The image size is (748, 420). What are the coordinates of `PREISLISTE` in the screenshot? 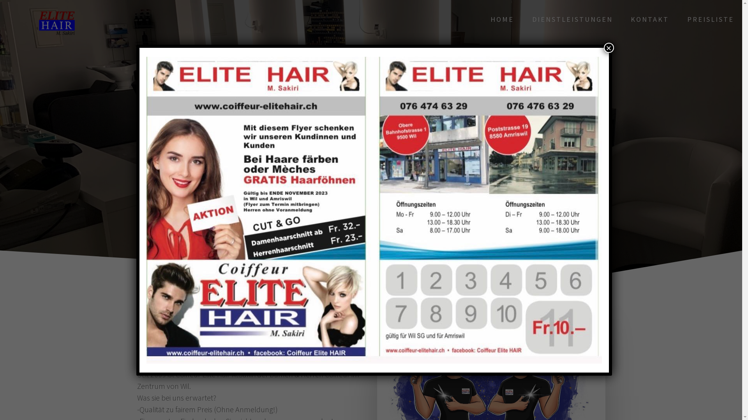 It's located at (711, 19).